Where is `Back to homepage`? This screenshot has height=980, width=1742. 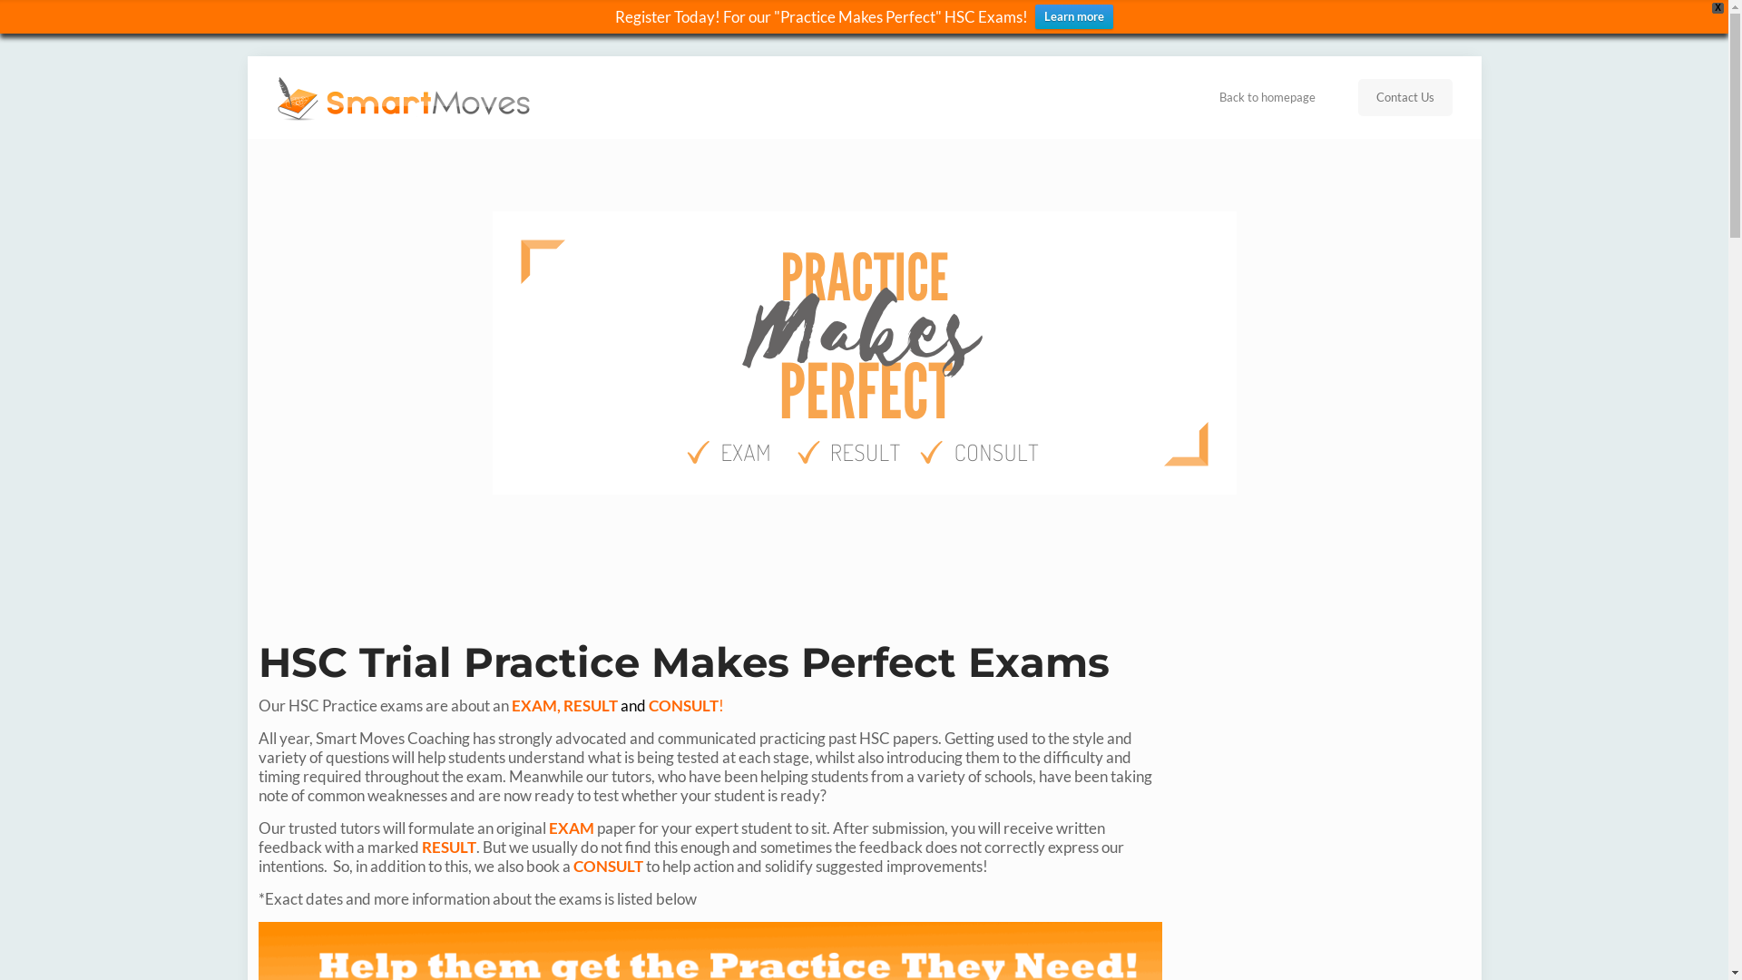
Back to homepage is located at coordinates (1267, 97).